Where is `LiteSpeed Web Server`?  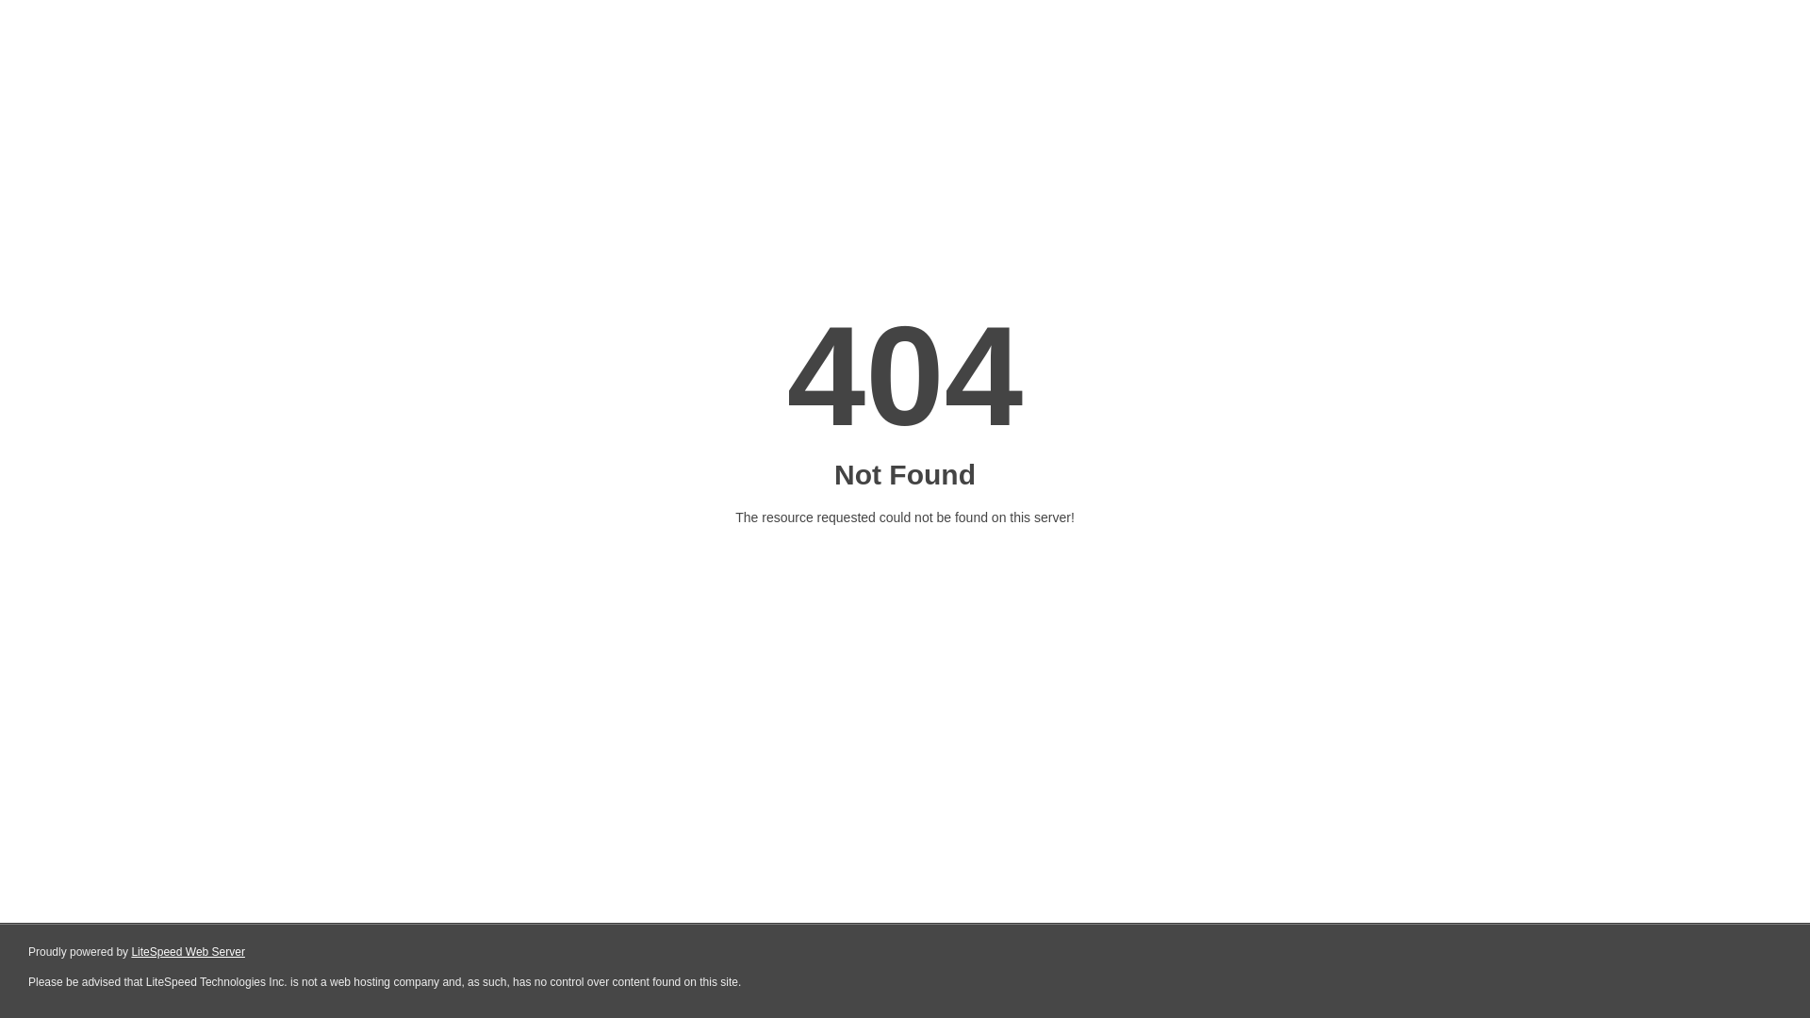
LiteSpeed Web Server is located at coordinates (189, 952).